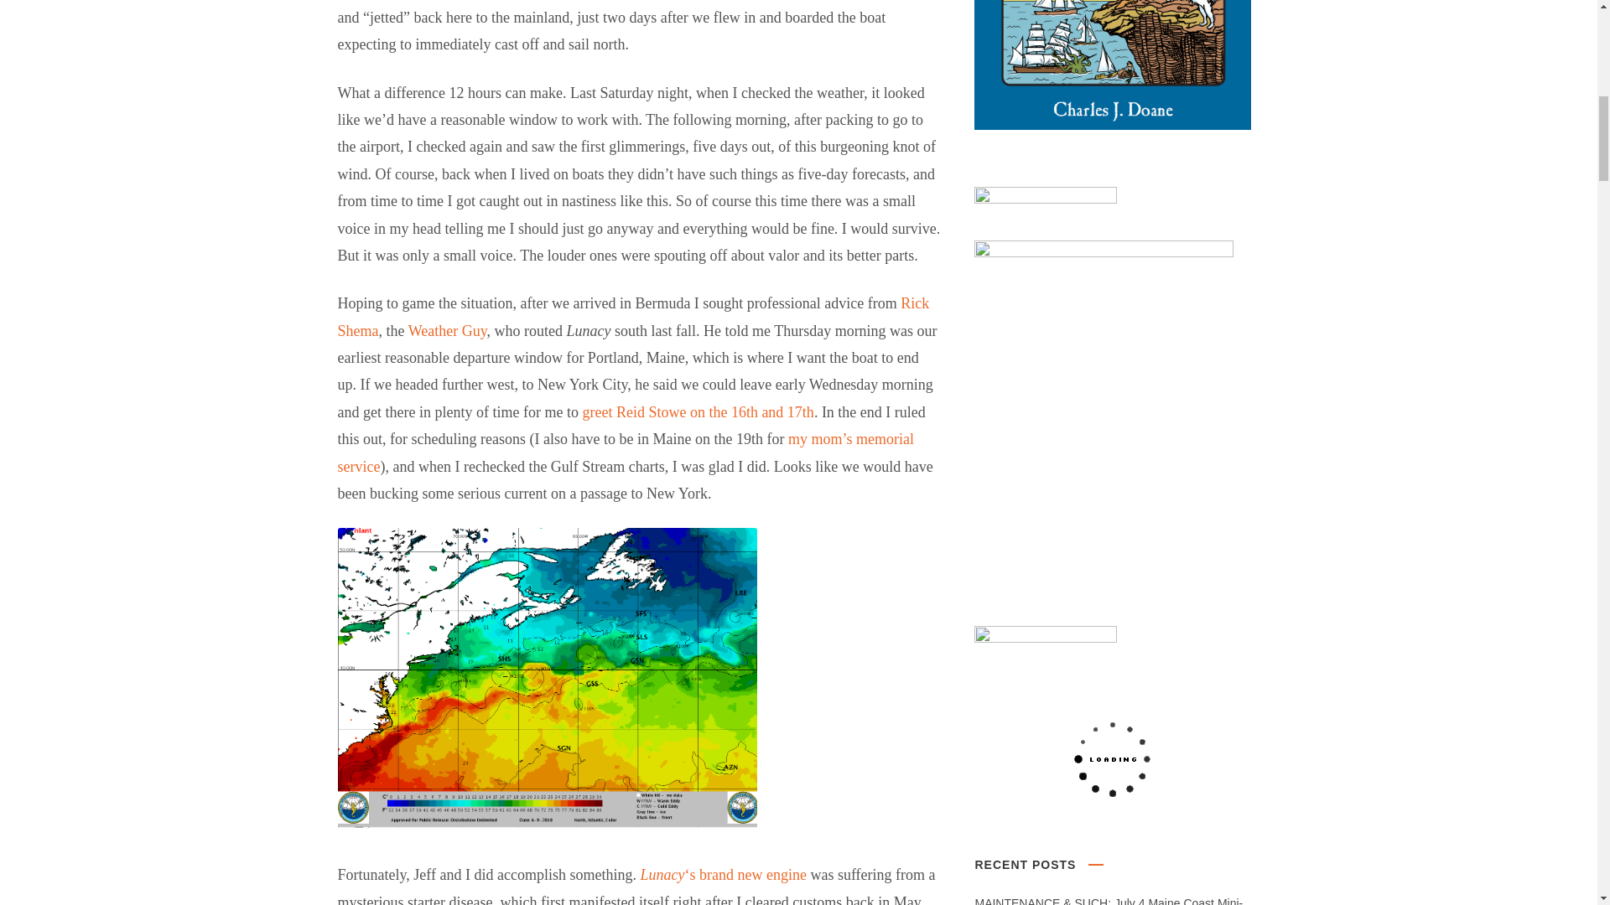 The width and height of the screenshot is (1610, 905). What do you see at coordinates (662, 875) in the screenshot?
I see `Lunacy` at bounding box center [662, 875].